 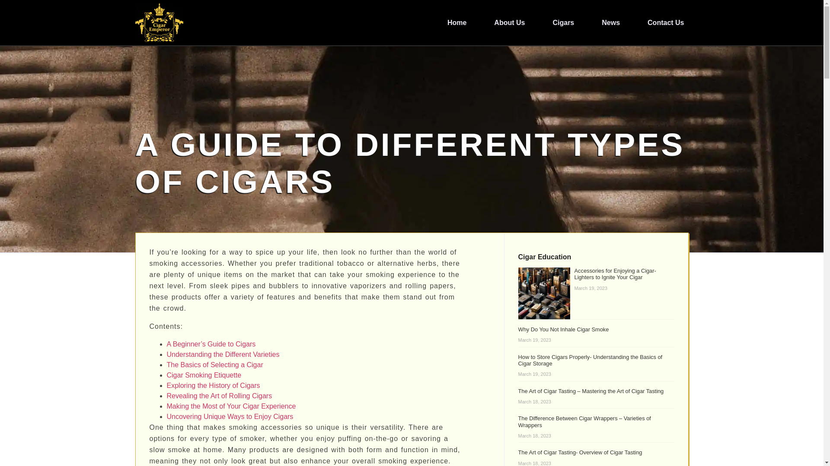 What do you see at coordinates (219, 396) in the screenshot?
I see `Revealing the Art of Rolling Cigars` at bounding box center [219, 396].